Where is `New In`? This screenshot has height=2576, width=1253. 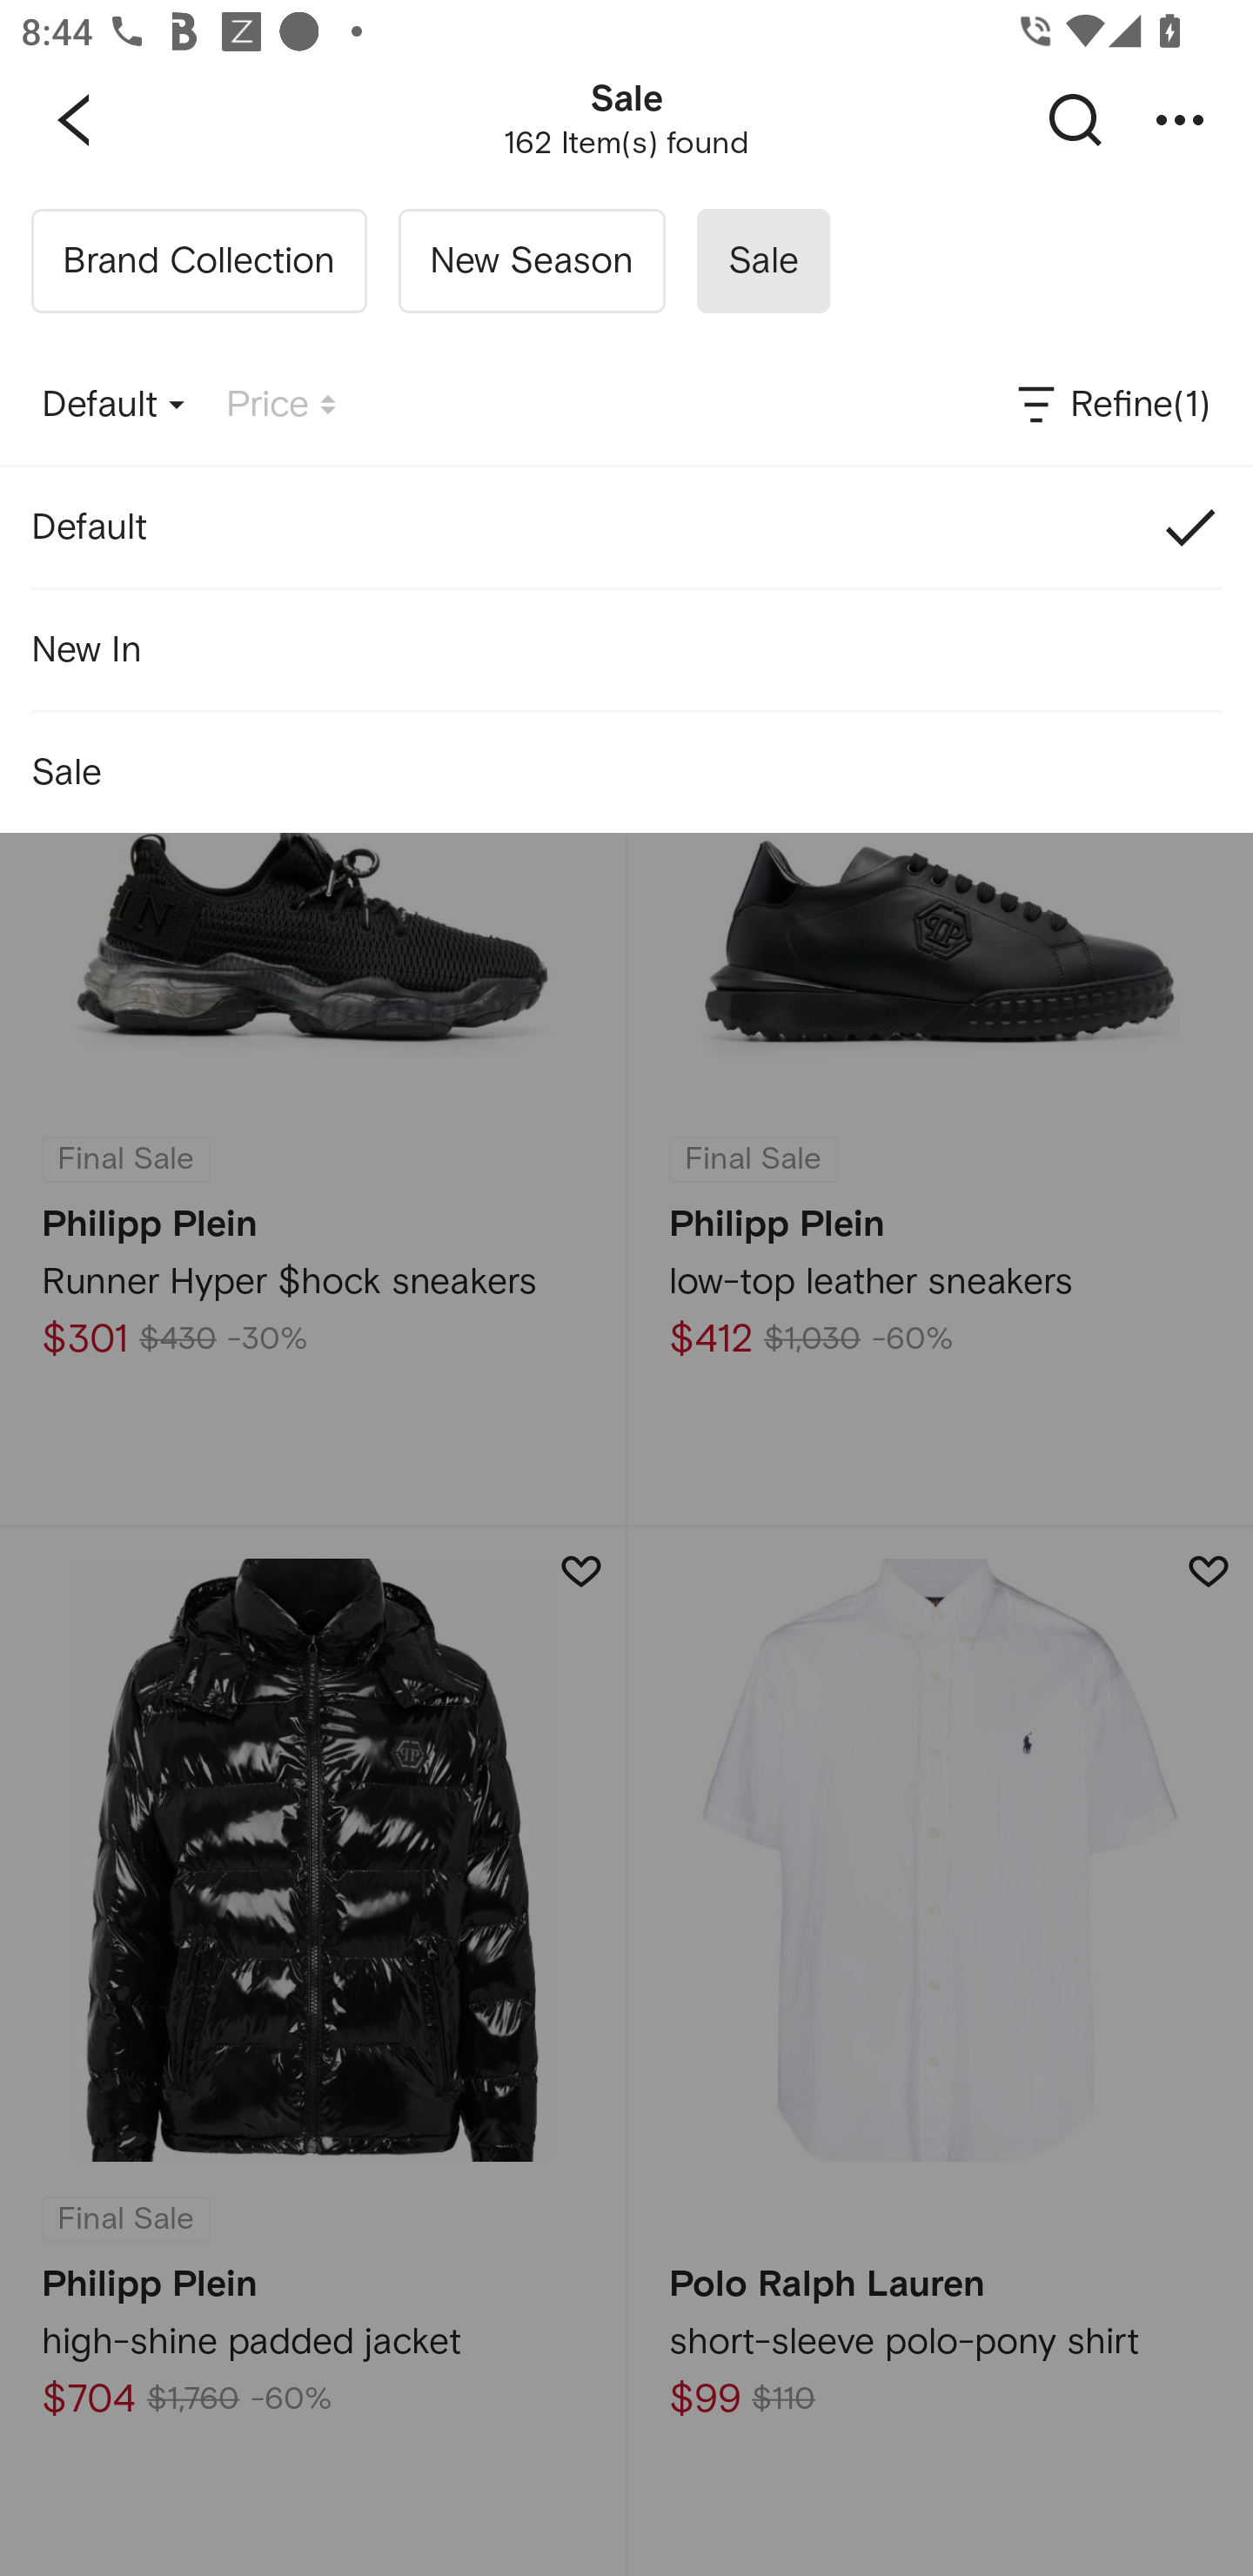
New In is located at coordinates (626, 648).